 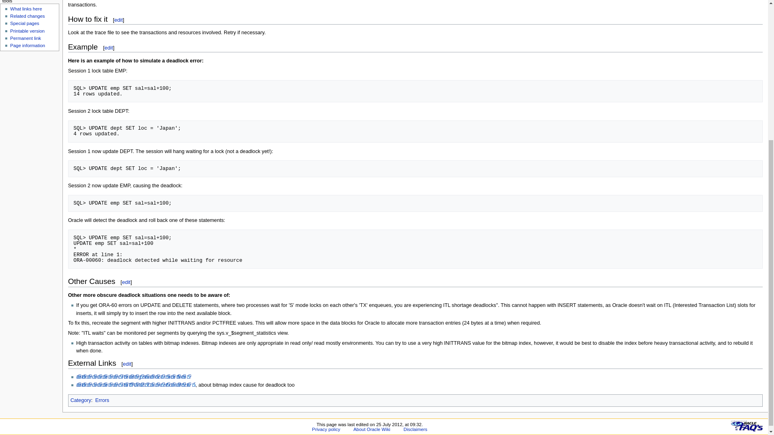 I want to click on edit, so click(x=127, y=282).